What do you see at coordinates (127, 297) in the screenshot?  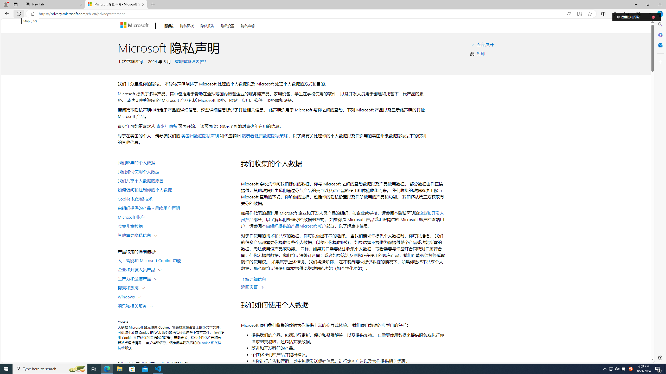 I see `Windows` at bounding box center [127, 297].